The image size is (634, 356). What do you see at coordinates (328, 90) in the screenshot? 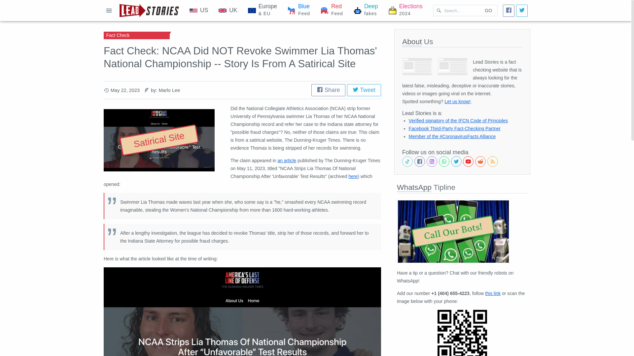
I see `UK` at bounding box center [328, 90].